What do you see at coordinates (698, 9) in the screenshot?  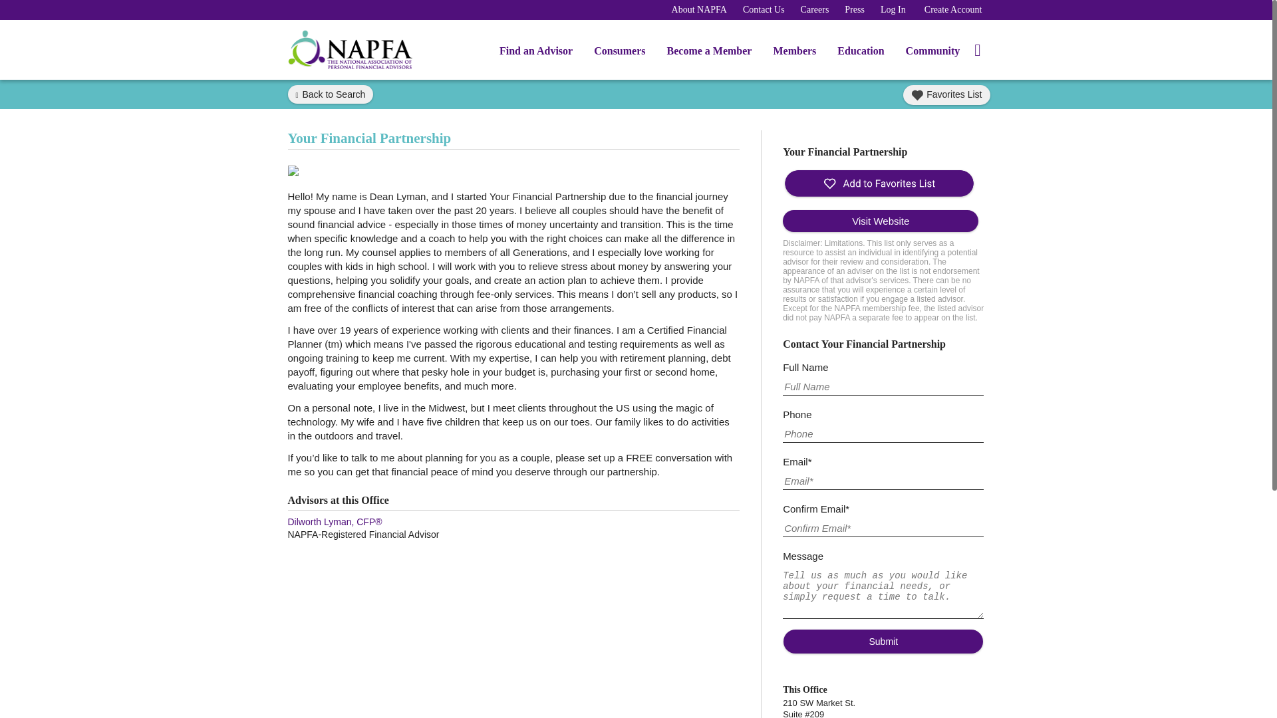 I see `About NAPFA` at bounding box center [698, 9].